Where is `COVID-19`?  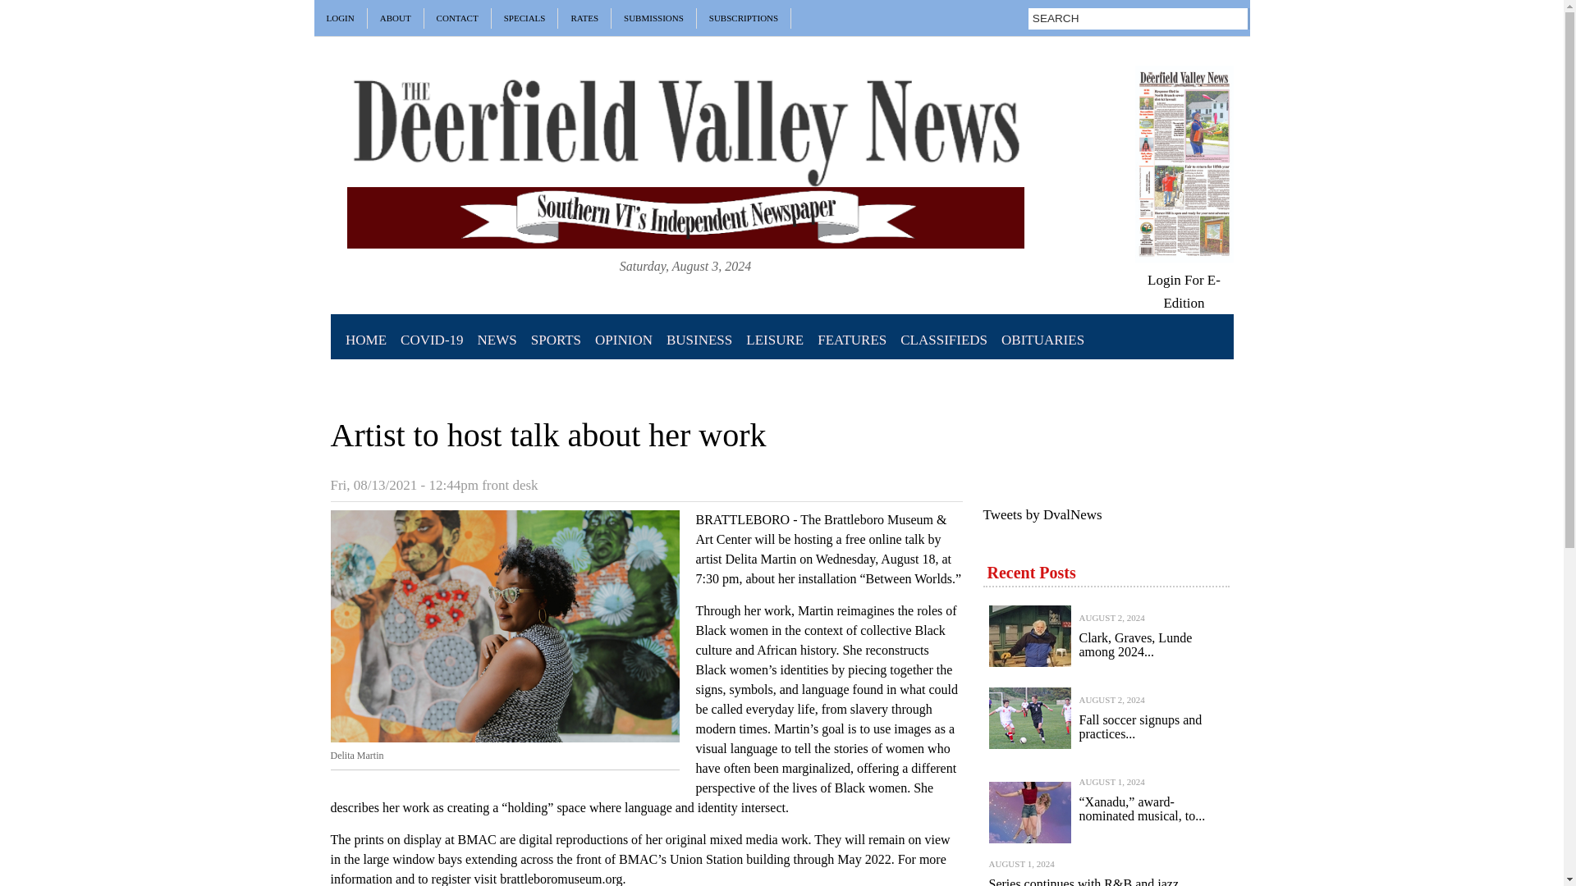 COVID-19 is located at coordinates (433, 340).